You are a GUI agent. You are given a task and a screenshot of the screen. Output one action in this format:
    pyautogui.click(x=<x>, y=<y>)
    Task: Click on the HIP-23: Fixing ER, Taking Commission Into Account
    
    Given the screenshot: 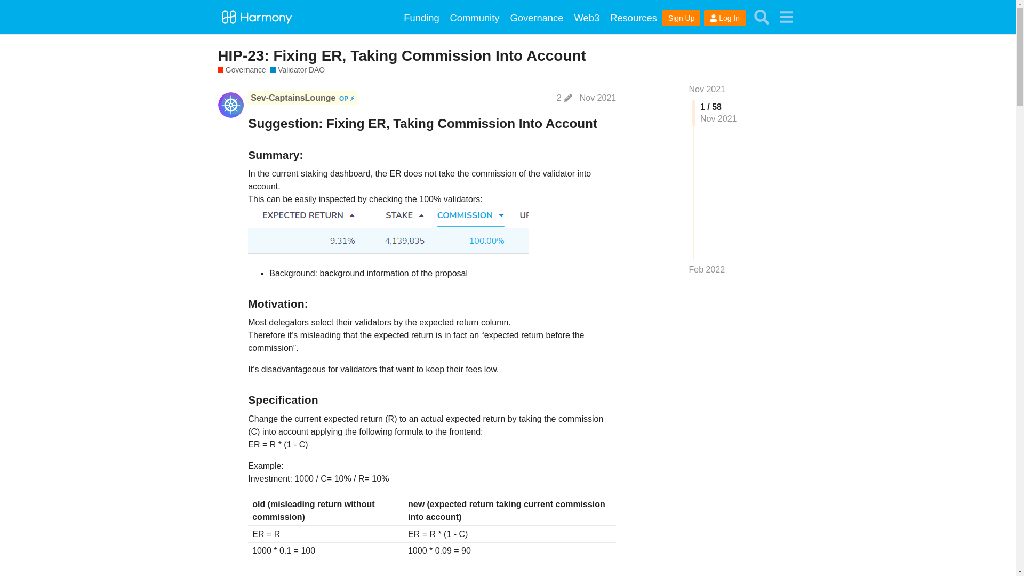 What is the action you would take?
    pyautogui.click(x=401, y=55)
    